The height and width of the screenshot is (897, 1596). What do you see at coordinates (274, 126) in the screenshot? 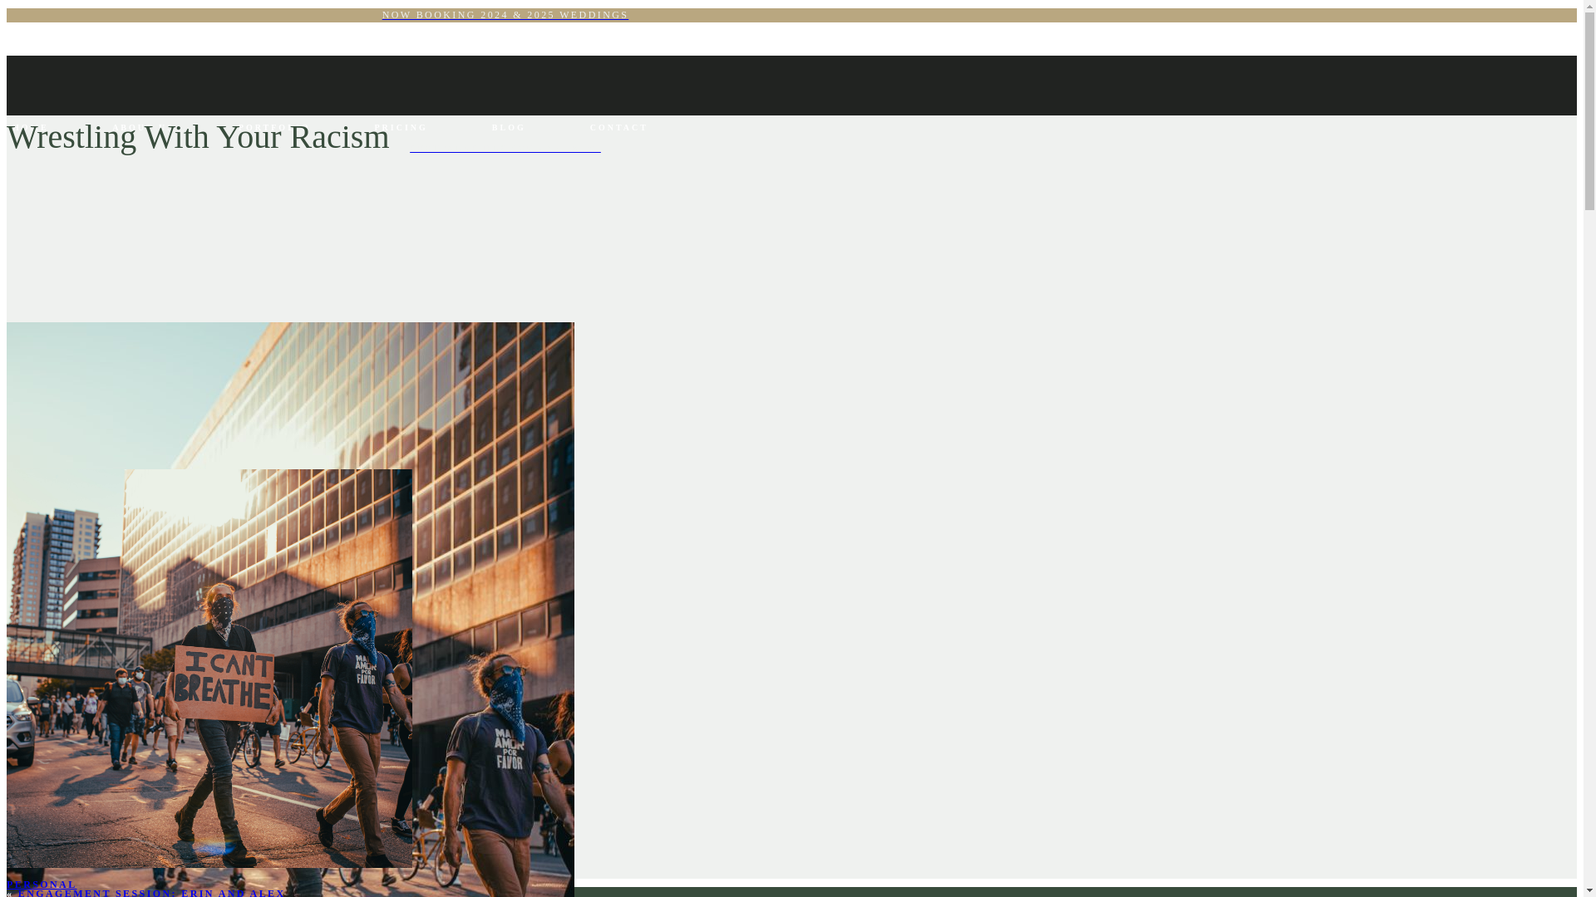
I see `PORTFOLIO` at bounding box center [274, 126].